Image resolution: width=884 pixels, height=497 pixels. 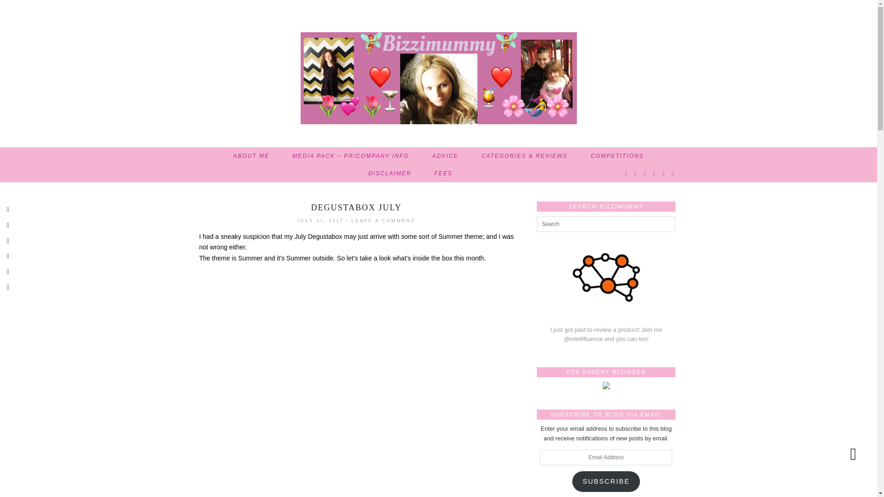 I want to click on youtube, so click(x=654, y=173).